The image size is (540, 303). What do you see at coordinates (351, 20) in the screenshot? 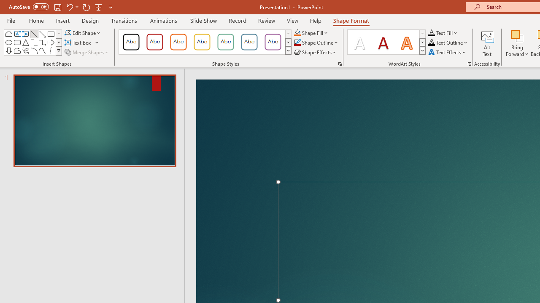
I see `Shape Format` at bounding box center [351, 20].